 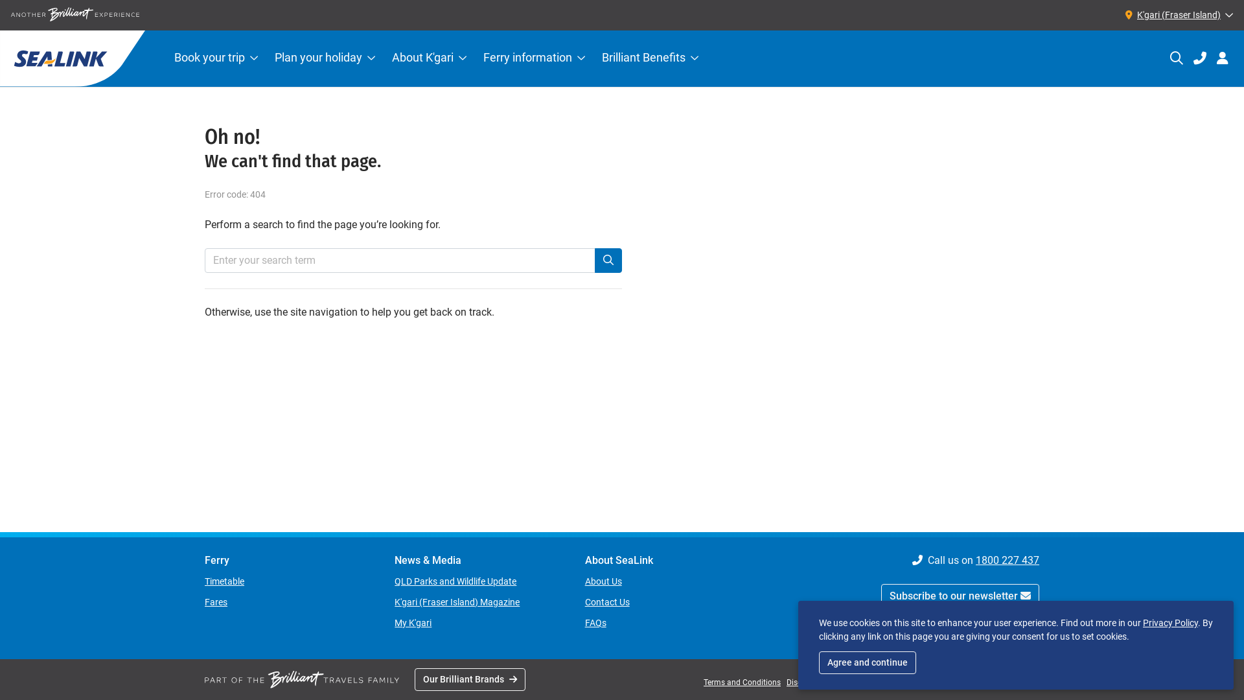 I want to click on Terms and Conditions, so click(x=743, y=682).